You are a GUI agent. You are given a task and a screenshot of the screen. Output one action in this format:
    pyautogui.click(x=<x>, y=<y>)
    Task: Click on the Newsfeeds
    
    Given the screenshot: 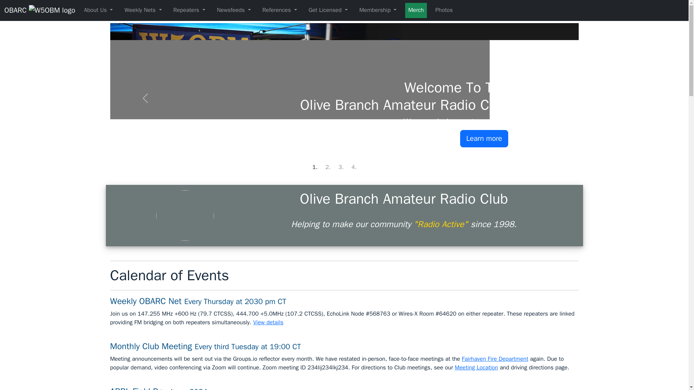 What is the action you would take?
    pyautogui.click(x=234, y=10)
    